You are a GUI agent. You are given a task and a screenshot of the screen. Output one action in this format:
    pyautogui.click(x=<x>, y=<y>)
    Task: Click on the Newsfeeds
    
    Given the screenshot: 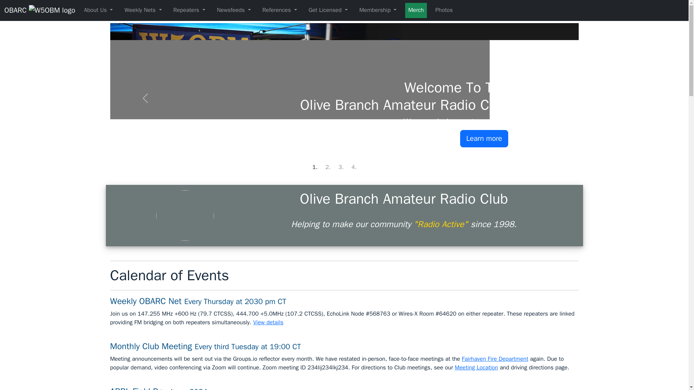 What is the action you would take?
    pyautogui.click(x=234, y=10)
    